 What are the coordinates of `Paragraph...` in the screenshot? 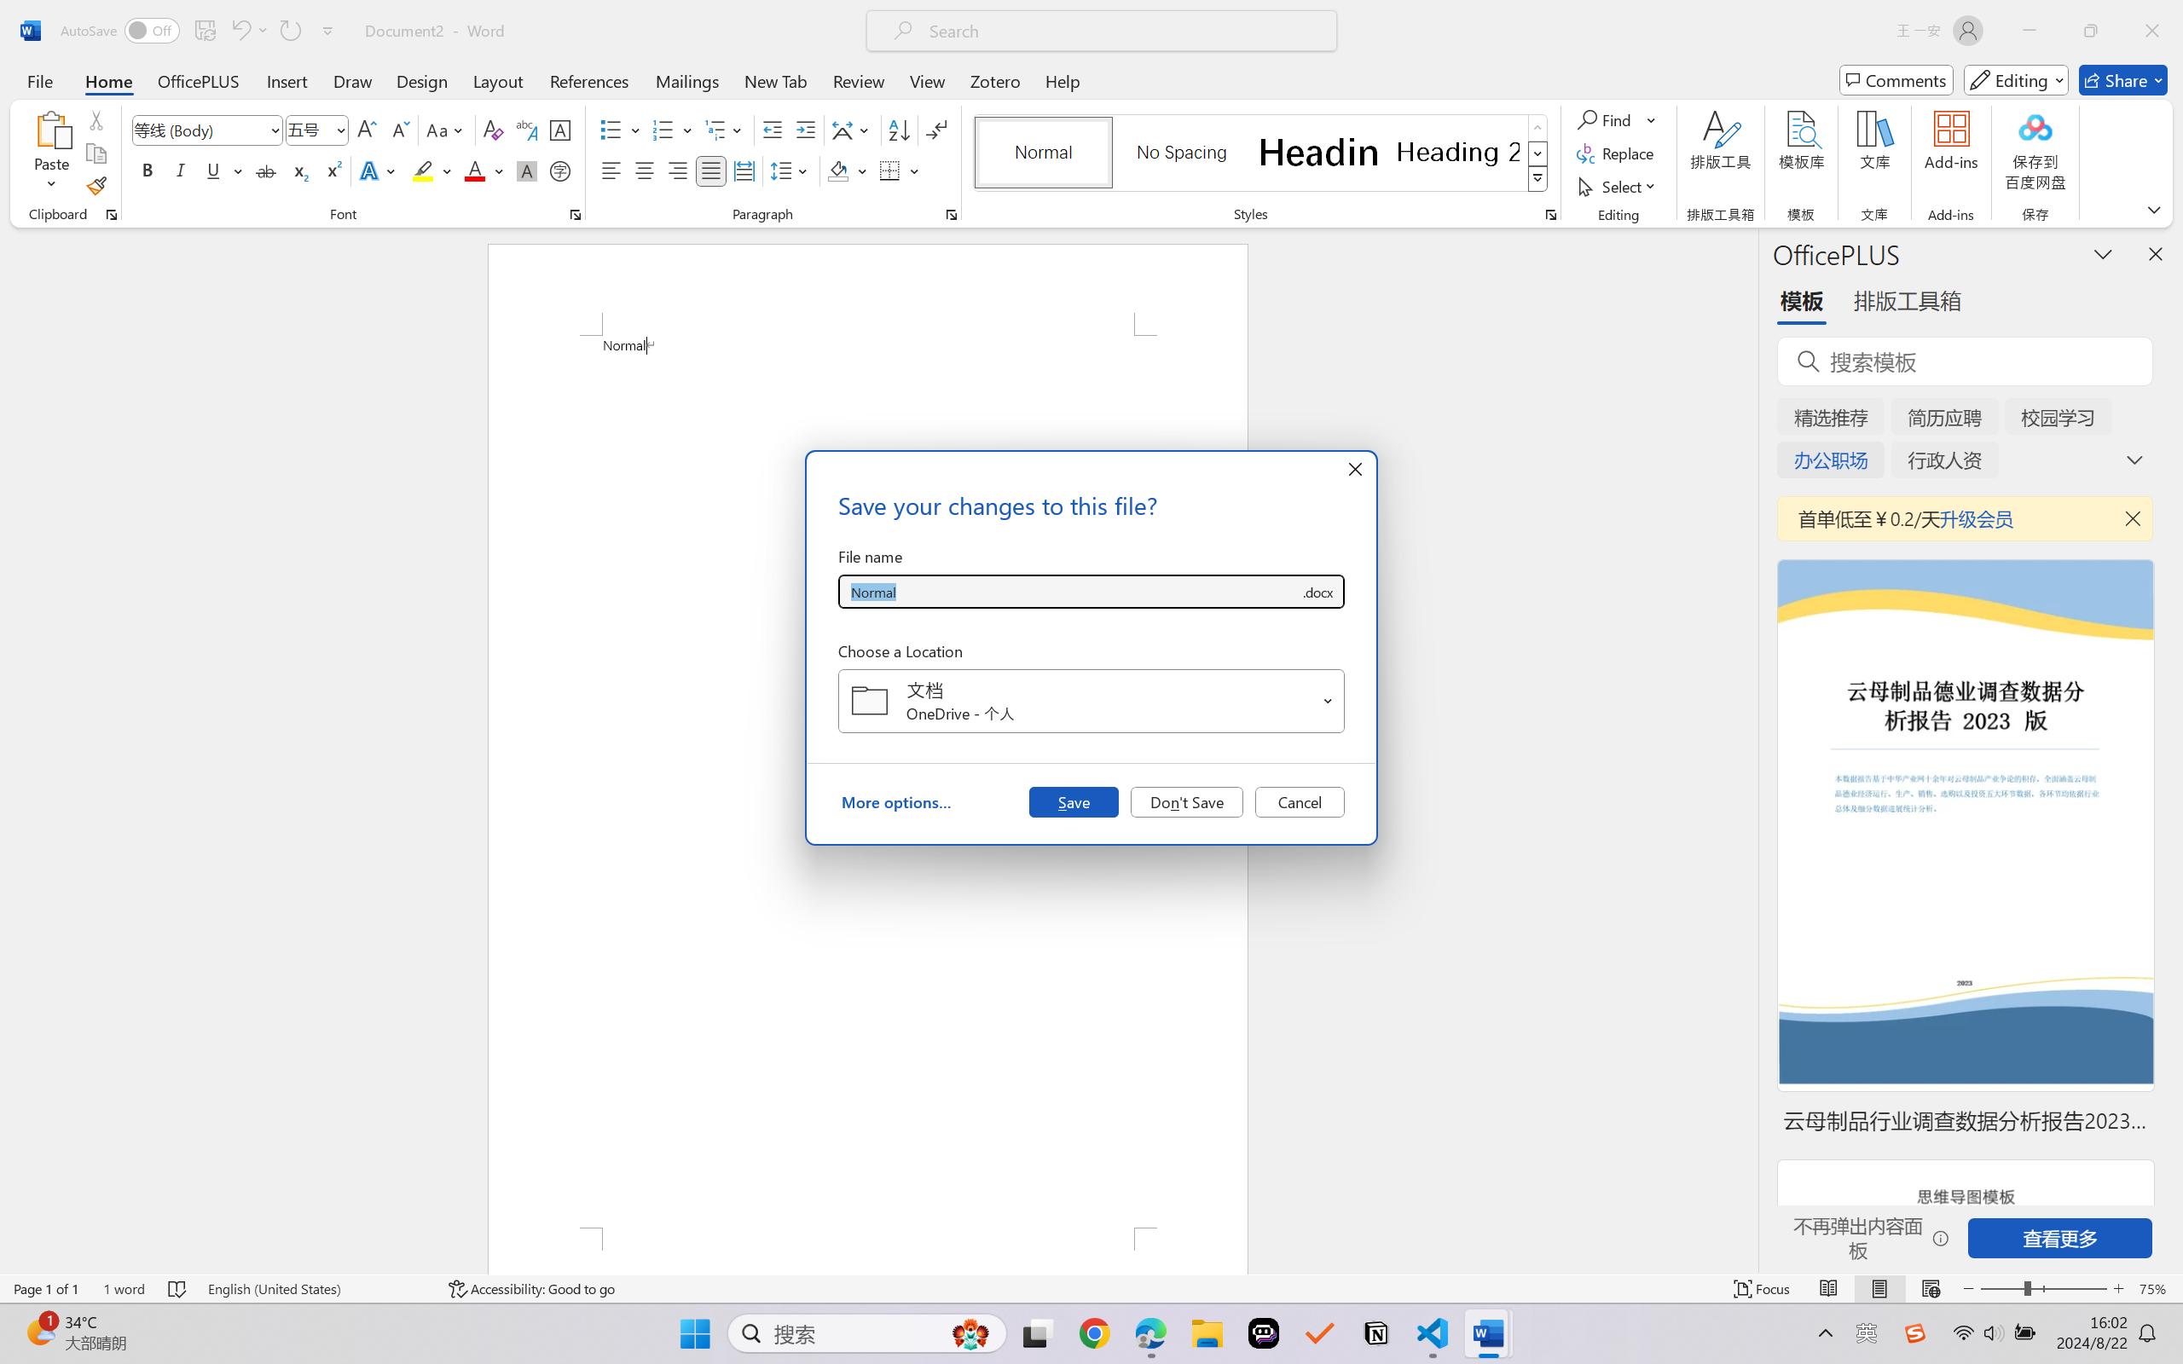 It's located at (952, 215).